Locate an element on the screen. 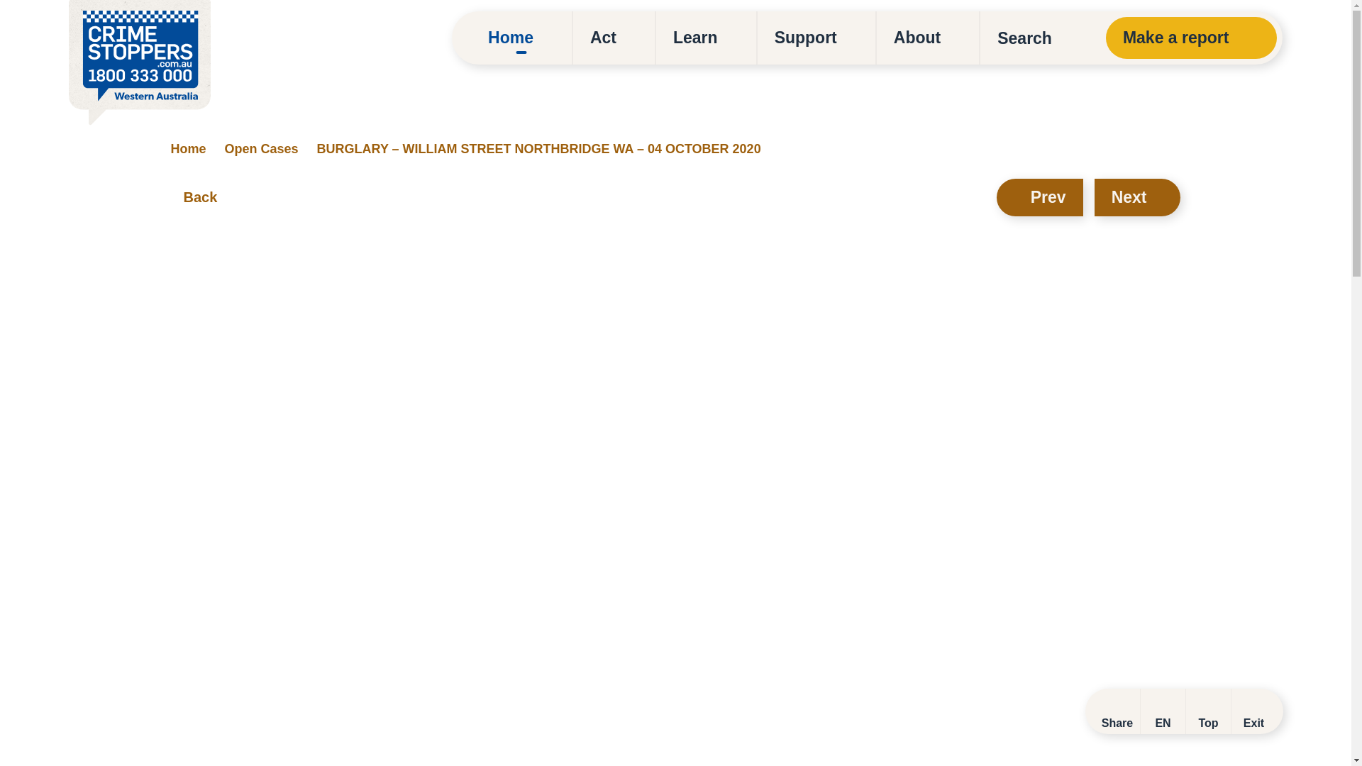 Image resolution: width=1362 pixels, height=766 pixels. Learn is located at coordinates (706, 38).